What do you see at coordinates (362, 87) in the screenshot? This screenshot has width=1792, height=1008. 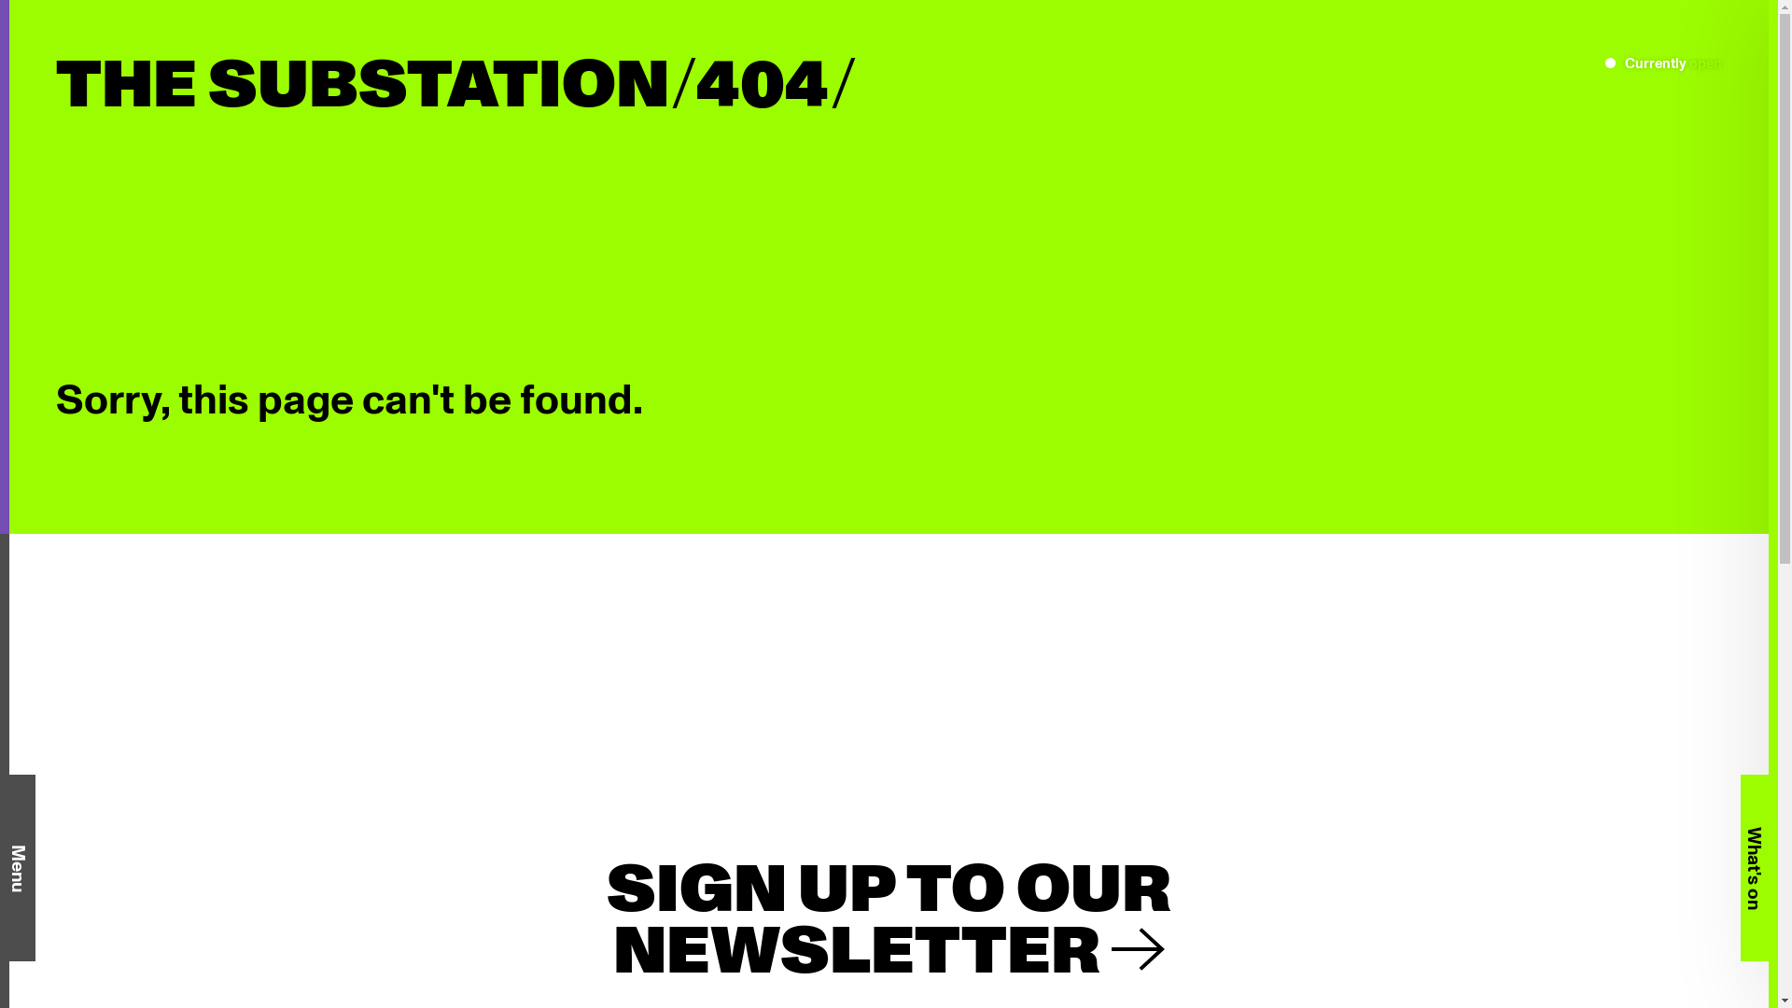 I see `THE SUBSTATION` at bounding box center [362, 87].